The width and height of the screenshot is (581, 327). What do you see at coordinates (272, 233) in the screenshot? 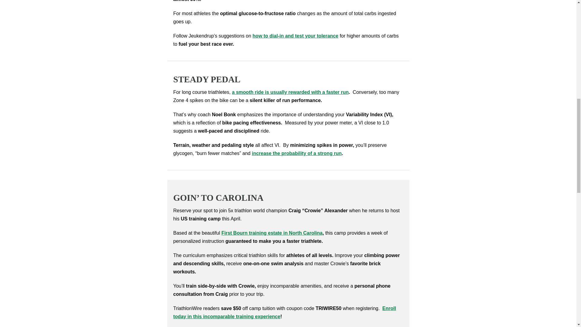
I see `First Bourn training estate in North Carolina` at bounding box center [272, 233].